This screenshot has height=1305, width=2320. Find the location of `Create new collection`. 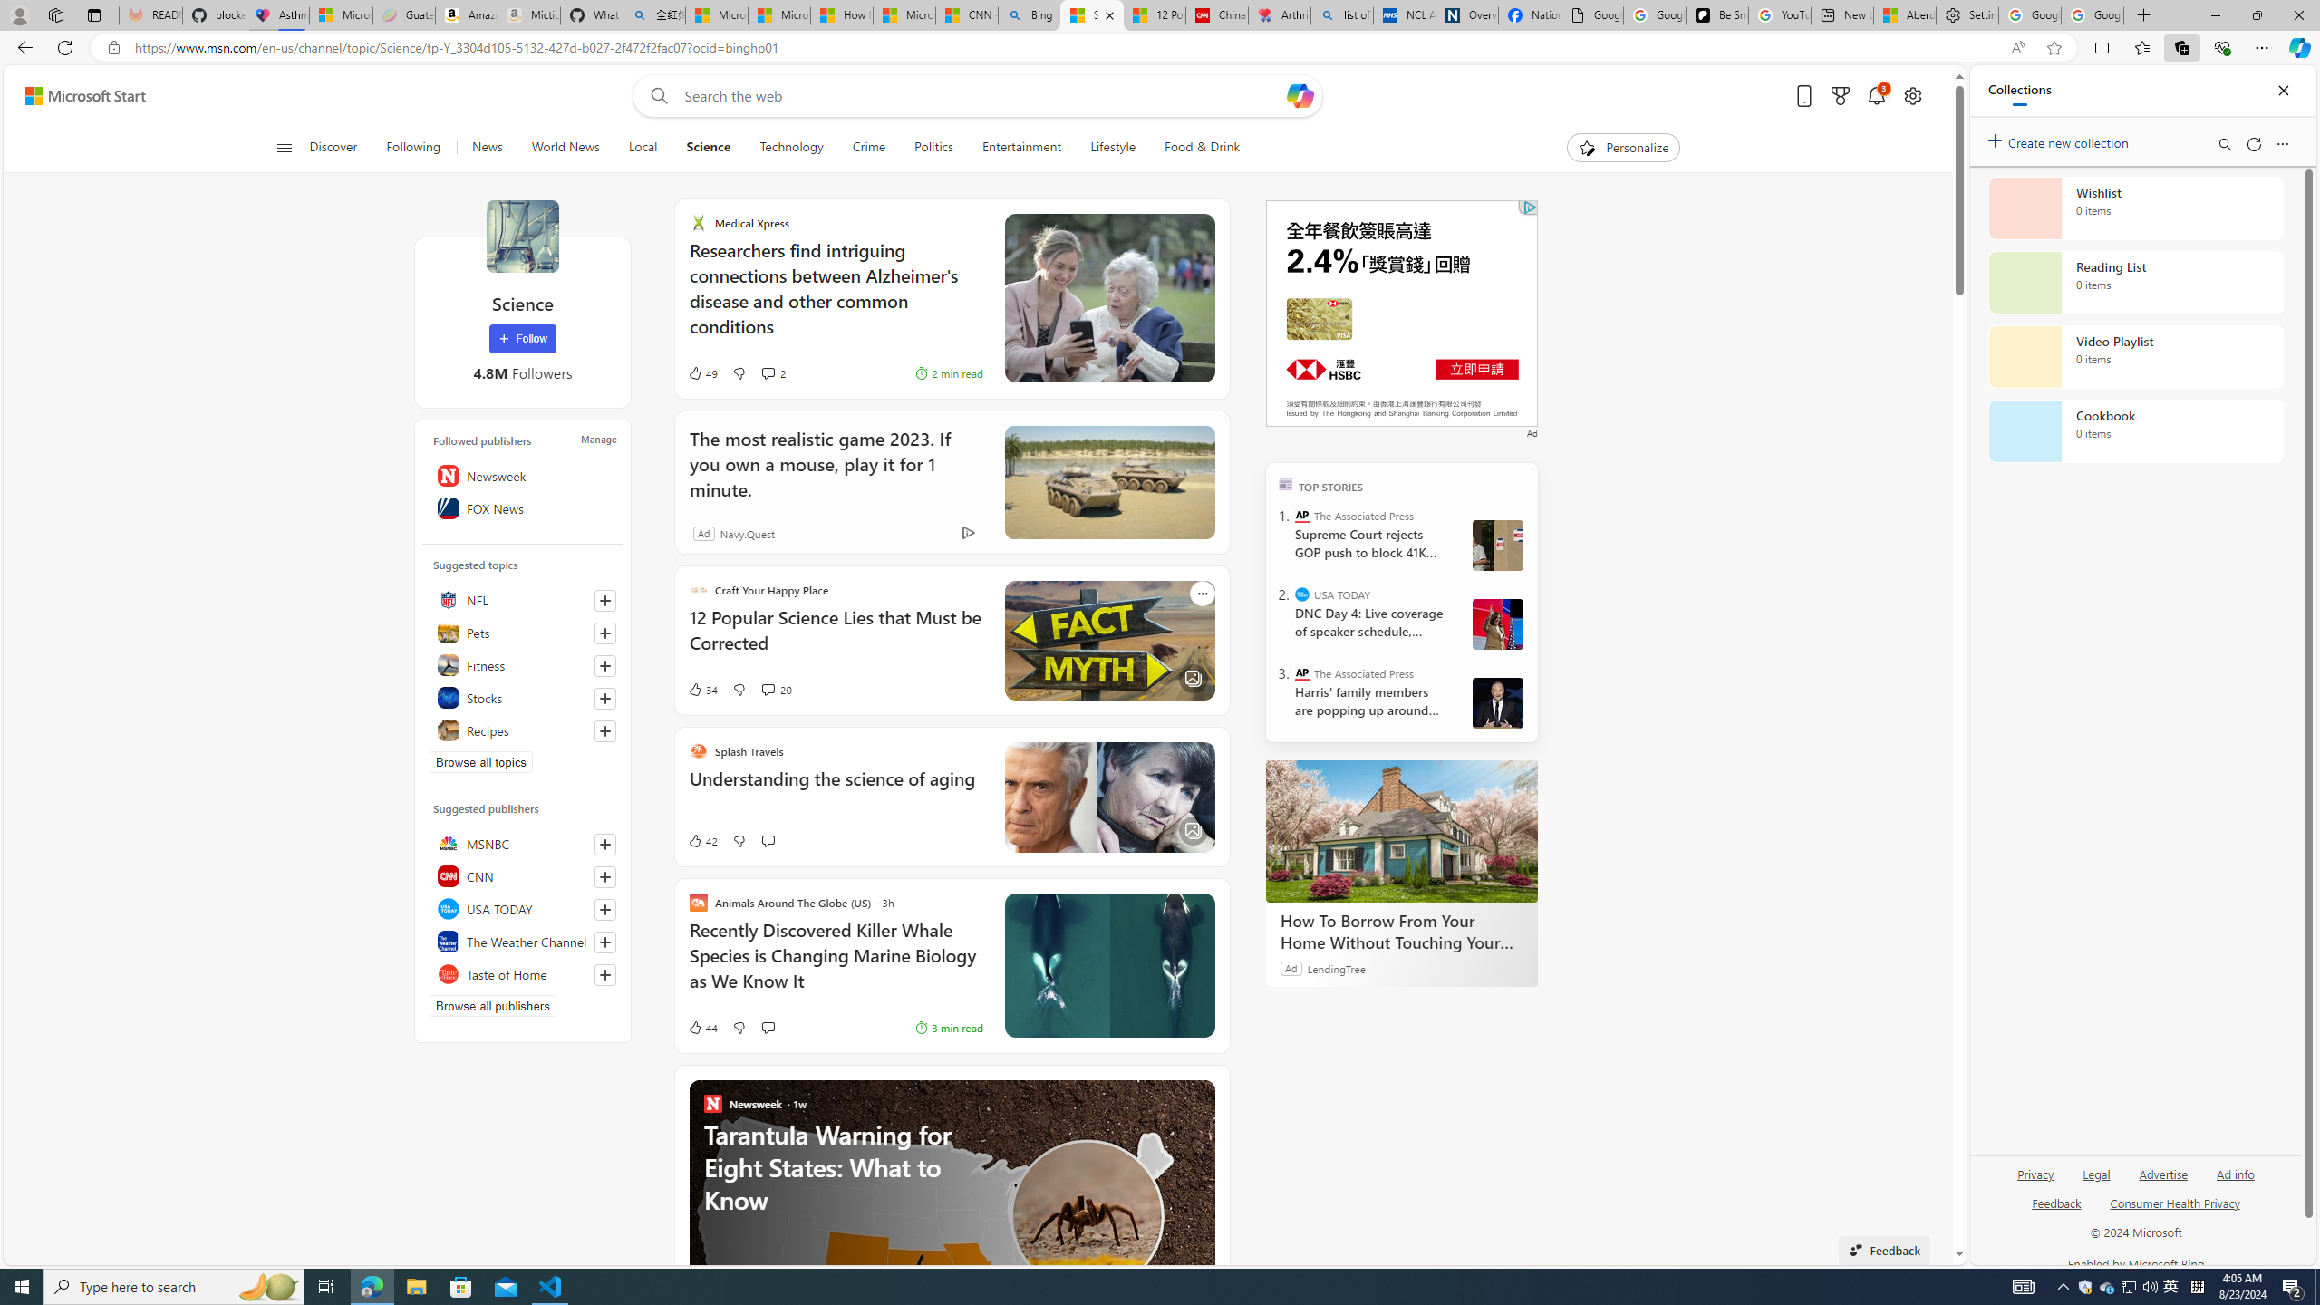

Create new collection is located at coordinates (2061, 140).